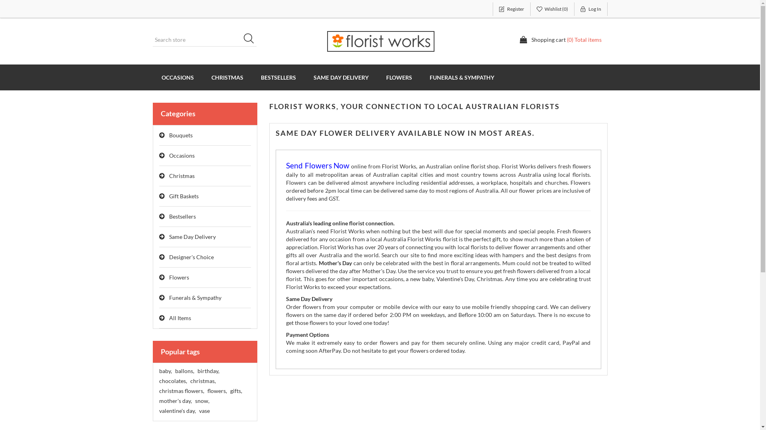 This screenshot has width=766, height=430. What do you see at coordinates (278, 77) in the screenshot?
I see `BESTSELLERS` at bounding box center [278, 77].